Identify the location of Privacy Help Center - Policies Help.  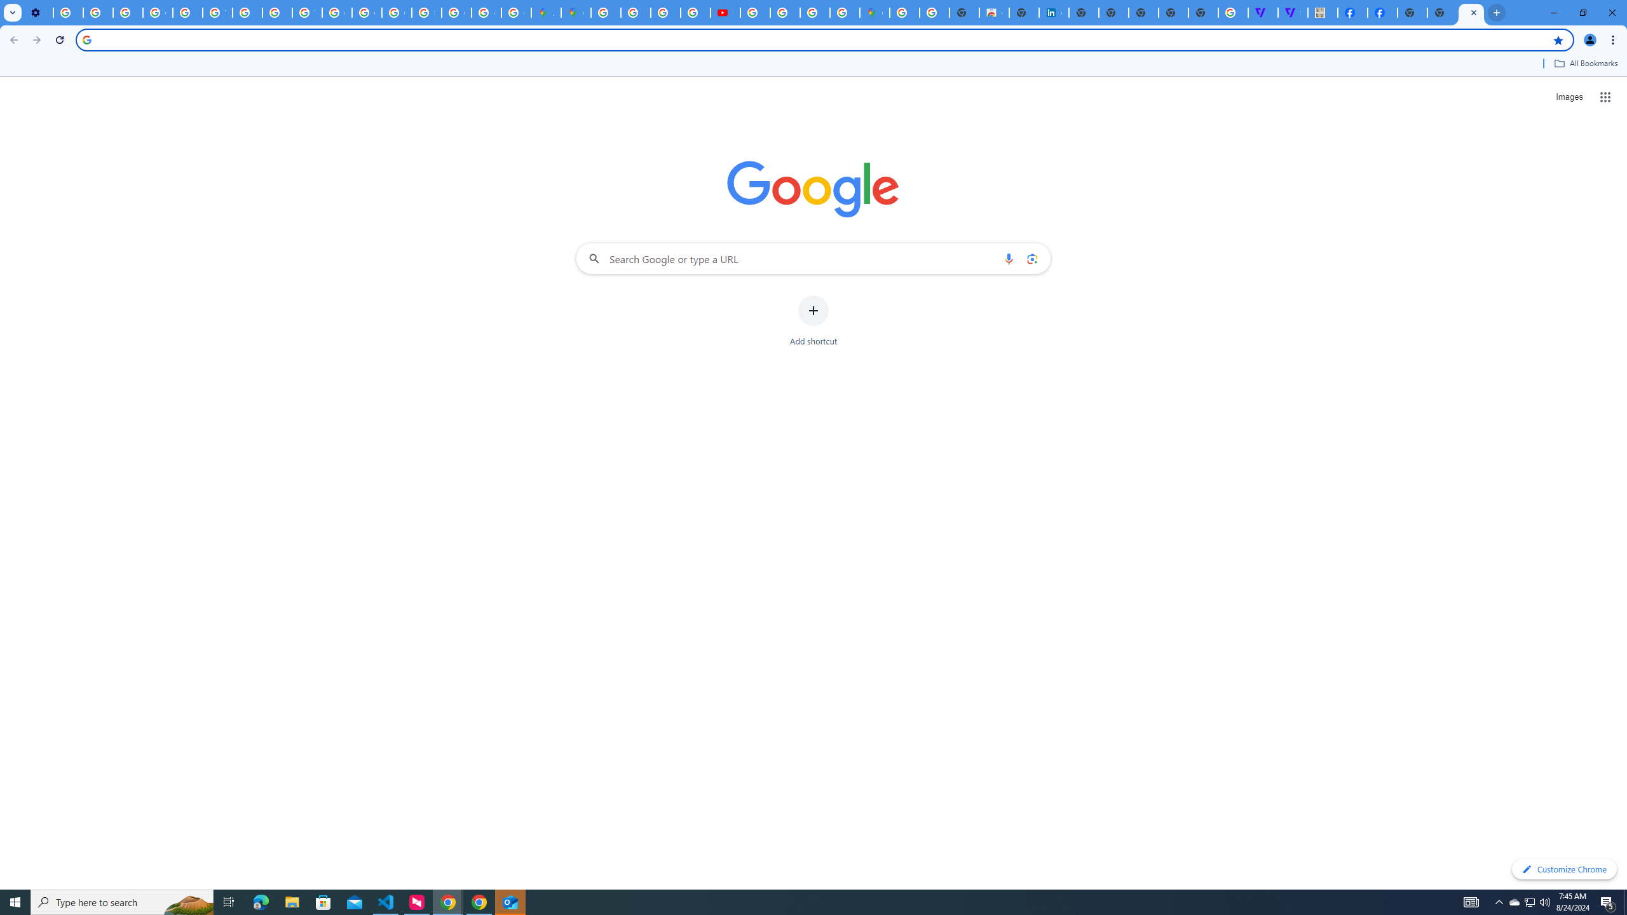
(277, 13).